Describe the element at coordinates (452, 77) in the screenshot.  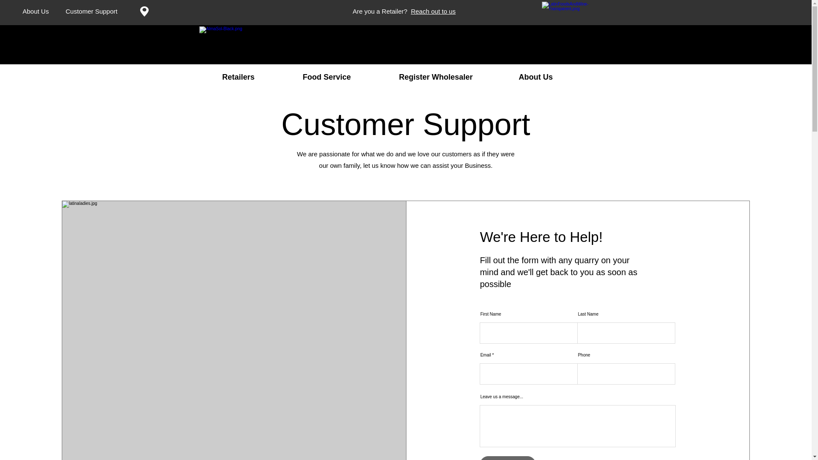
I see `Register Wholesaler` at that location.